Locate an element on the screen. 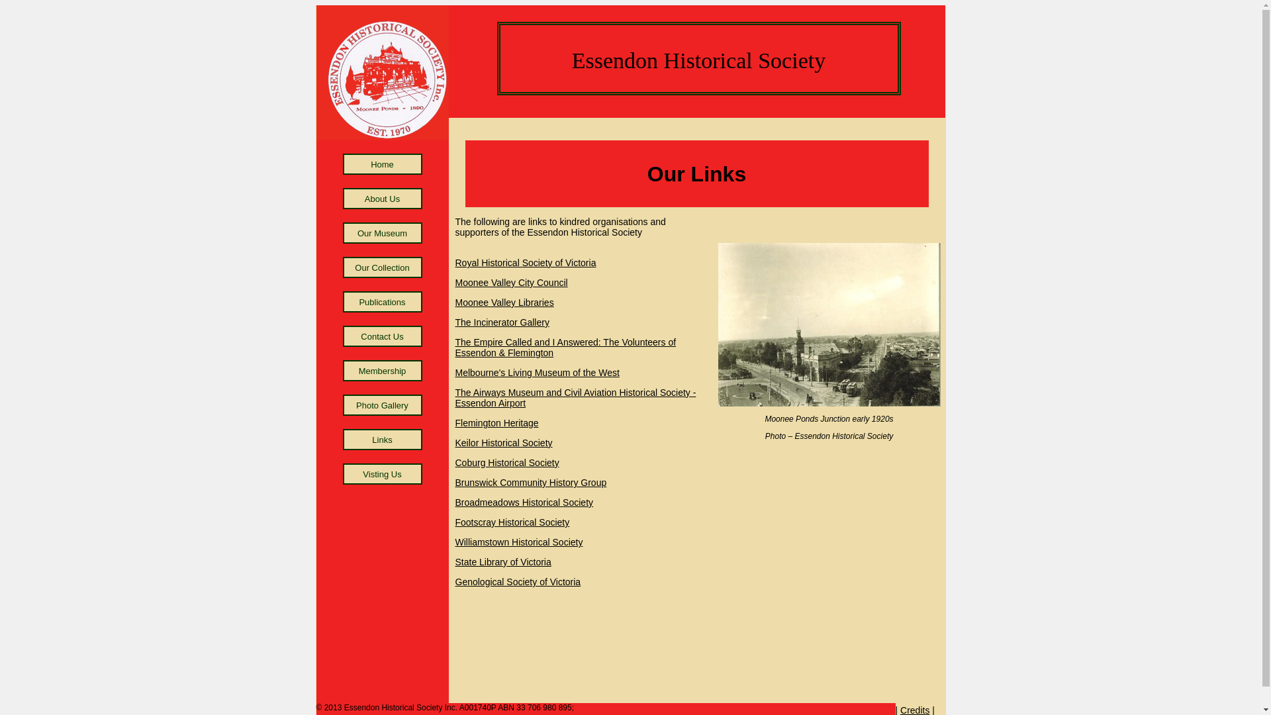 The height and width of the screenshot is (715, 1271). Visting Us is located at coordinates (383, 474).